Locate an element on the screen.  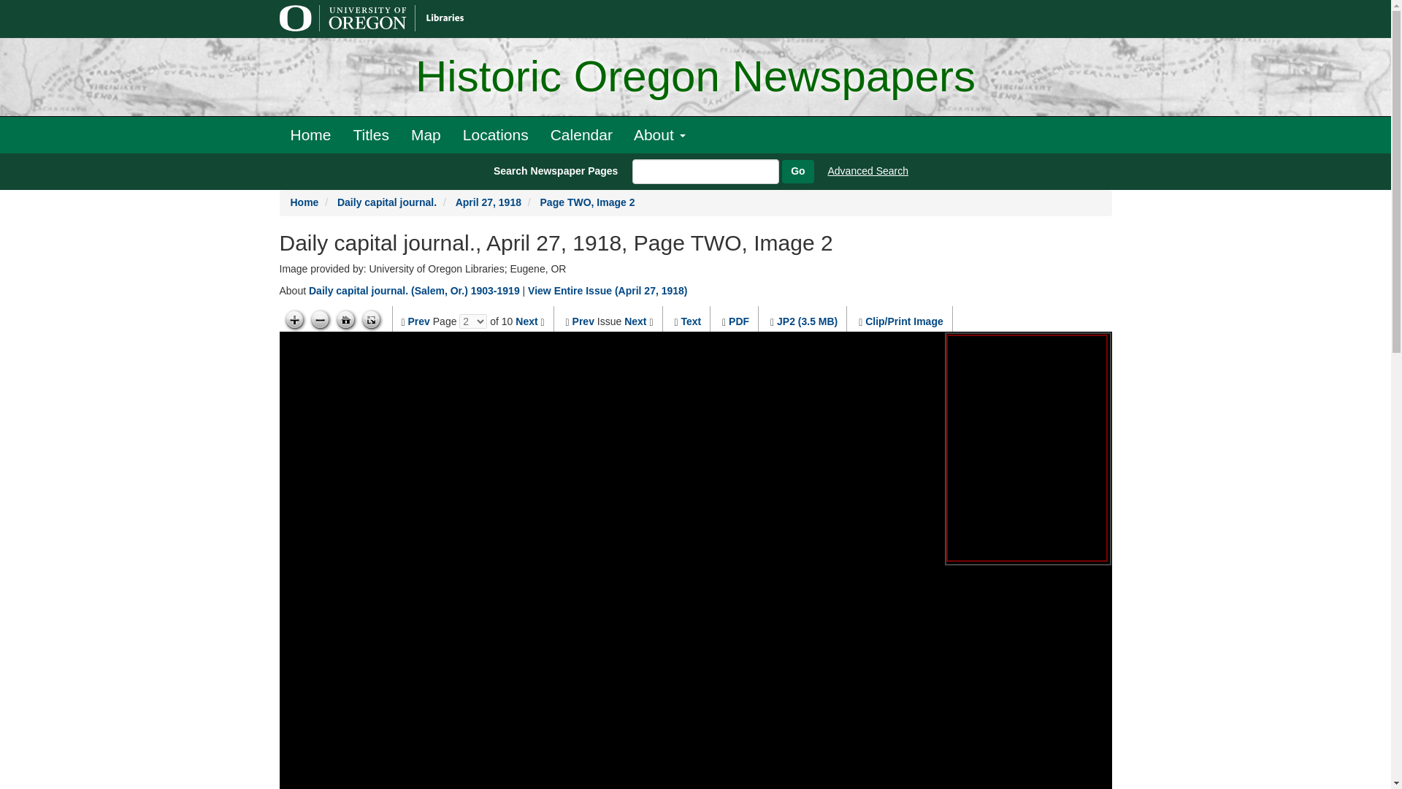
Toggle full page is located at coordinates (371, 320).